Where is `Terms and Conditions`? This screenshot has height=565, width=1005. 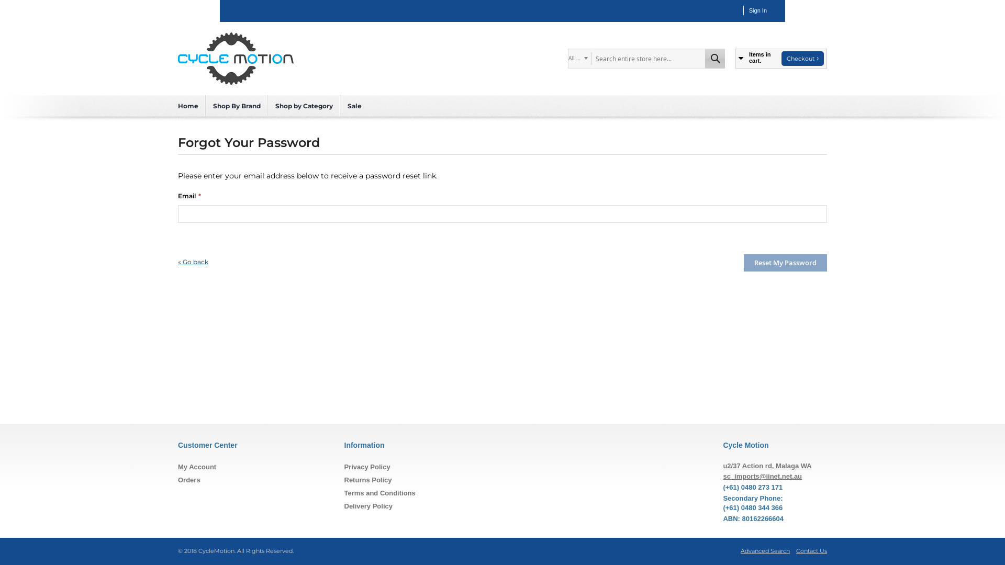 Terms and Conditions is located at coordinates (380, 493).